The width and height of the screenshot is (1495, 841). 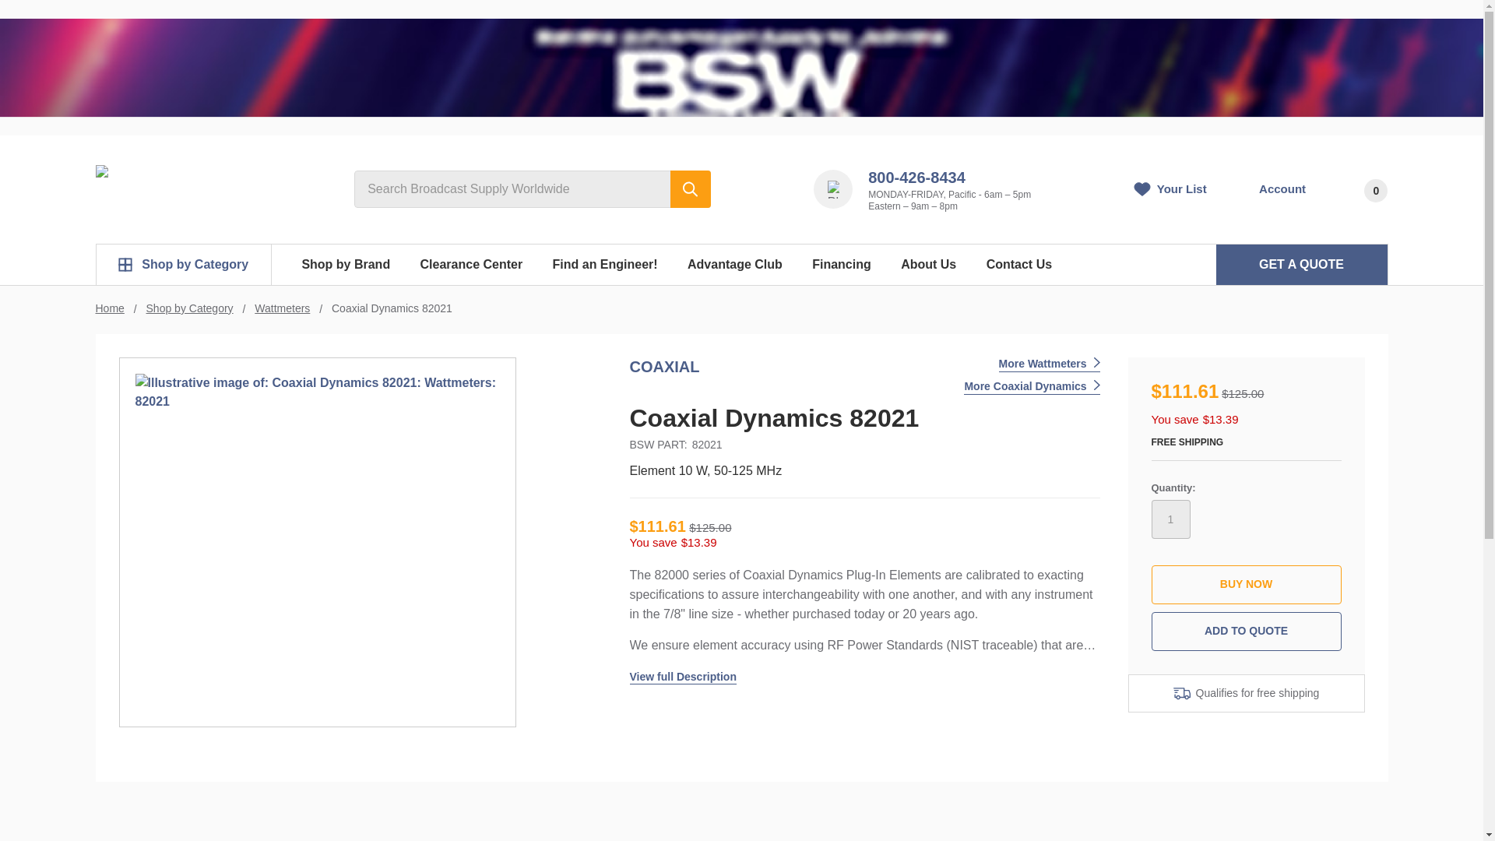 What do you see at coordinates (1018, 265) in the screenshot?
I see `Contact Us` at bounding box center [1018, 265].